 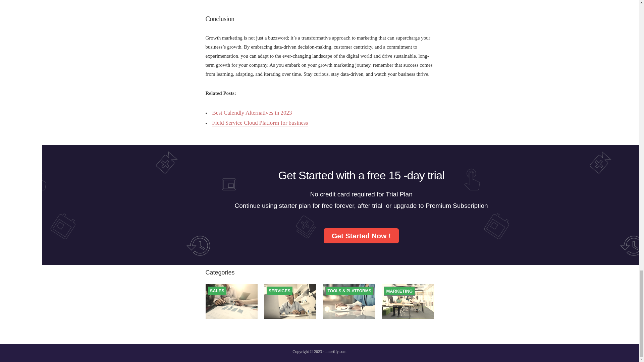 I want to click on Field Service Cloud Platform for business, so click(x=260, y=123).